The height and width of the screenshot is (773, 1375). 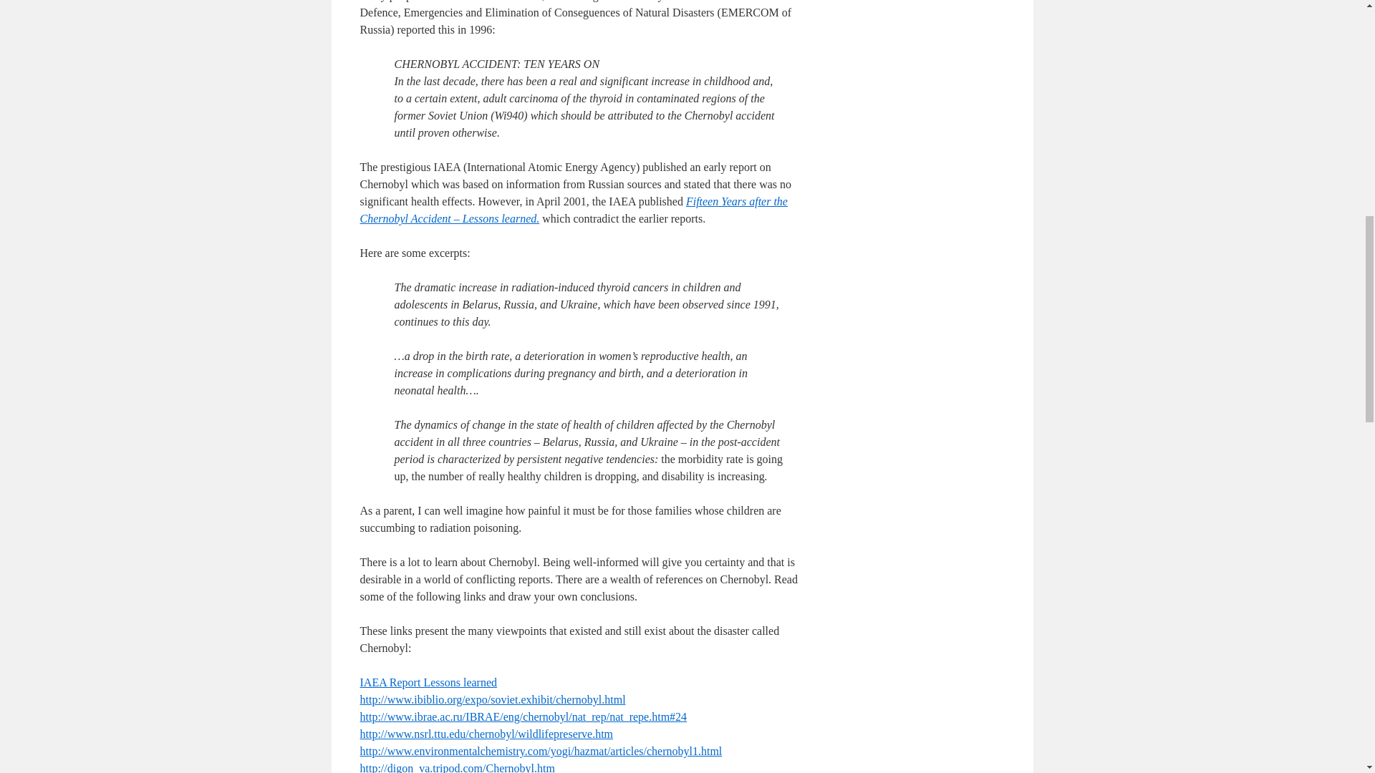 I want to click on IAEA Report Lessons learned, so click(x=428, y=683).